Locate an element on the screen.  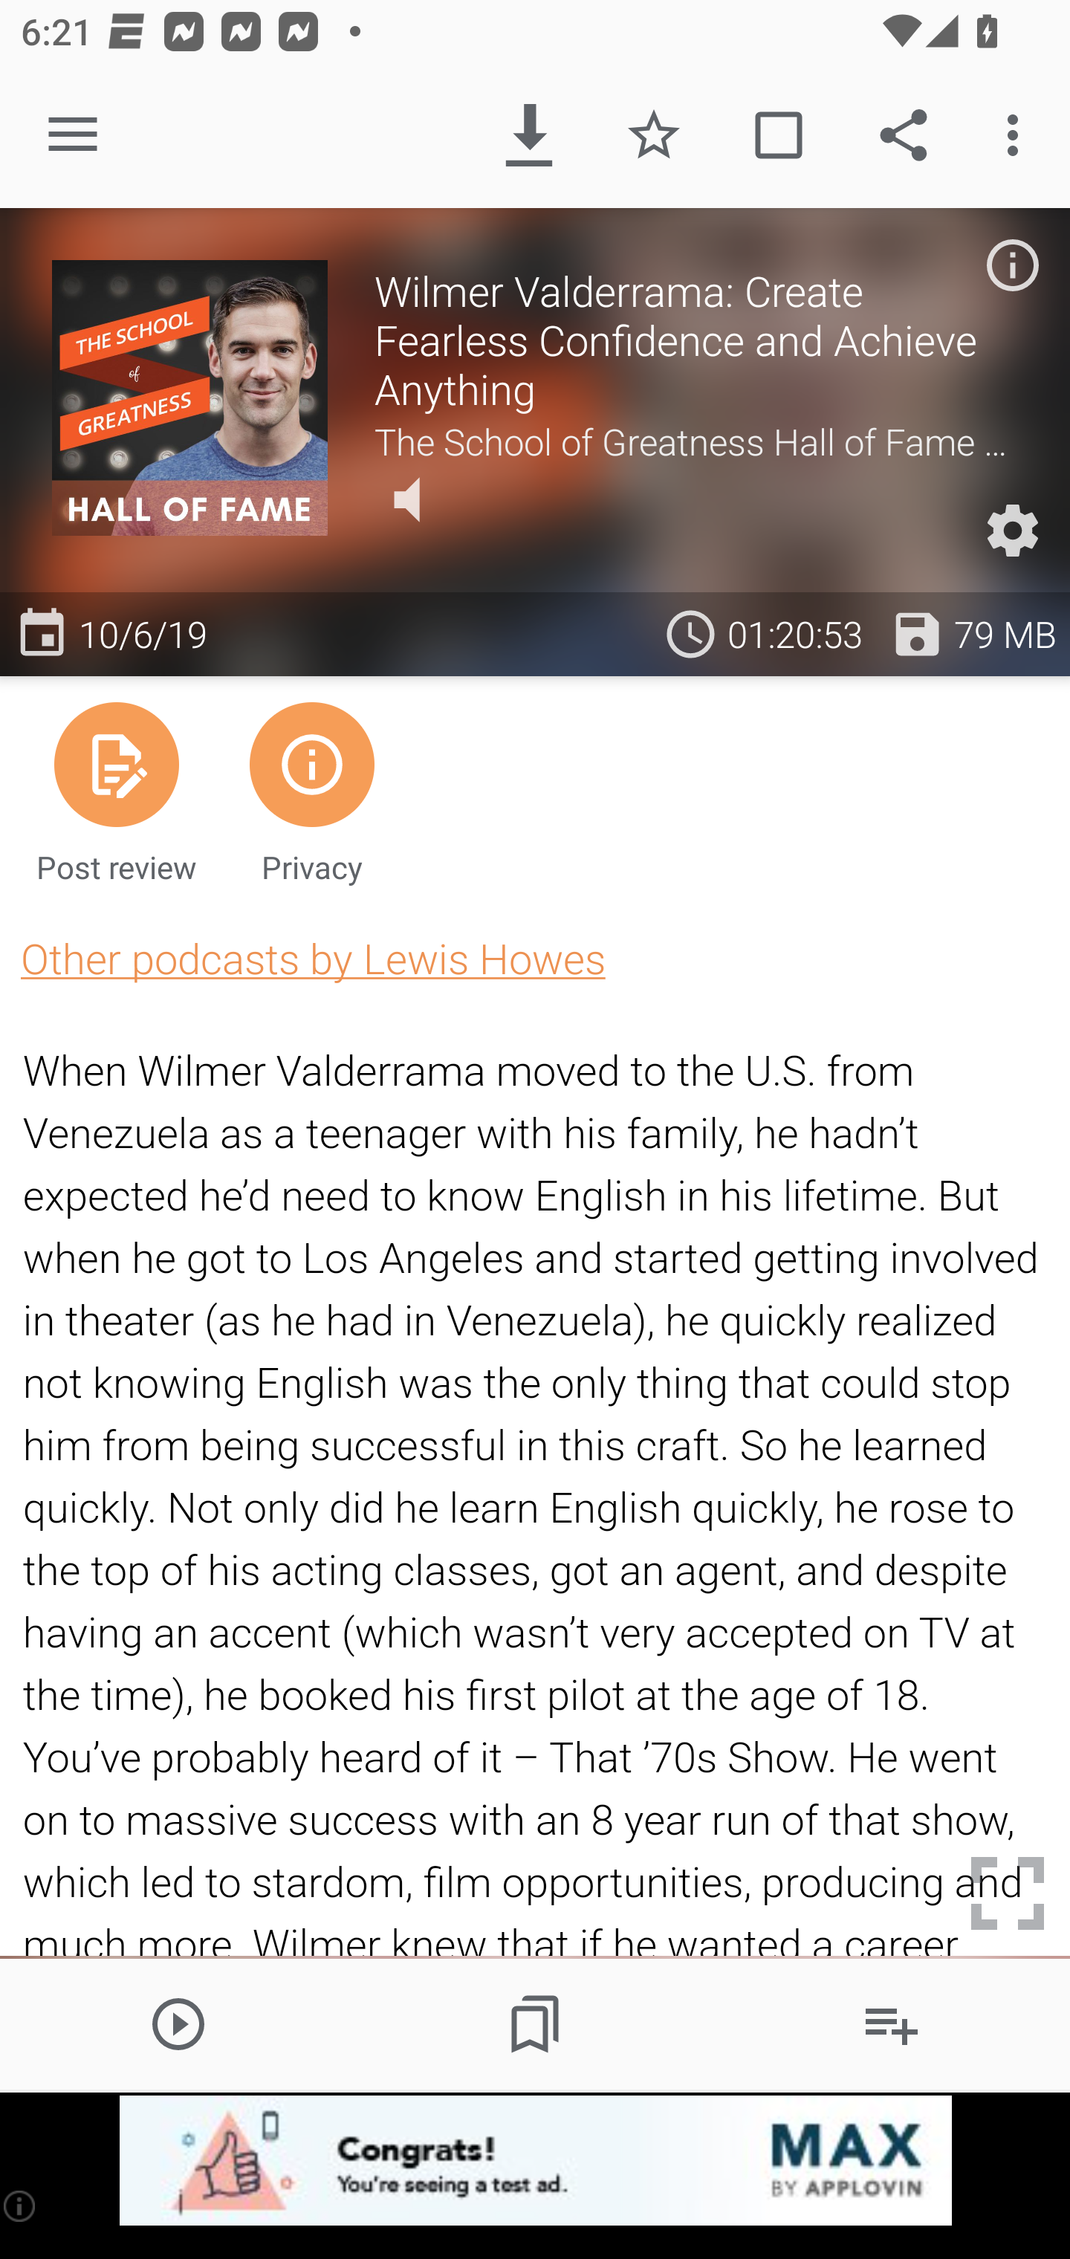
Custom Settings is located at coordinates (1012, 531).